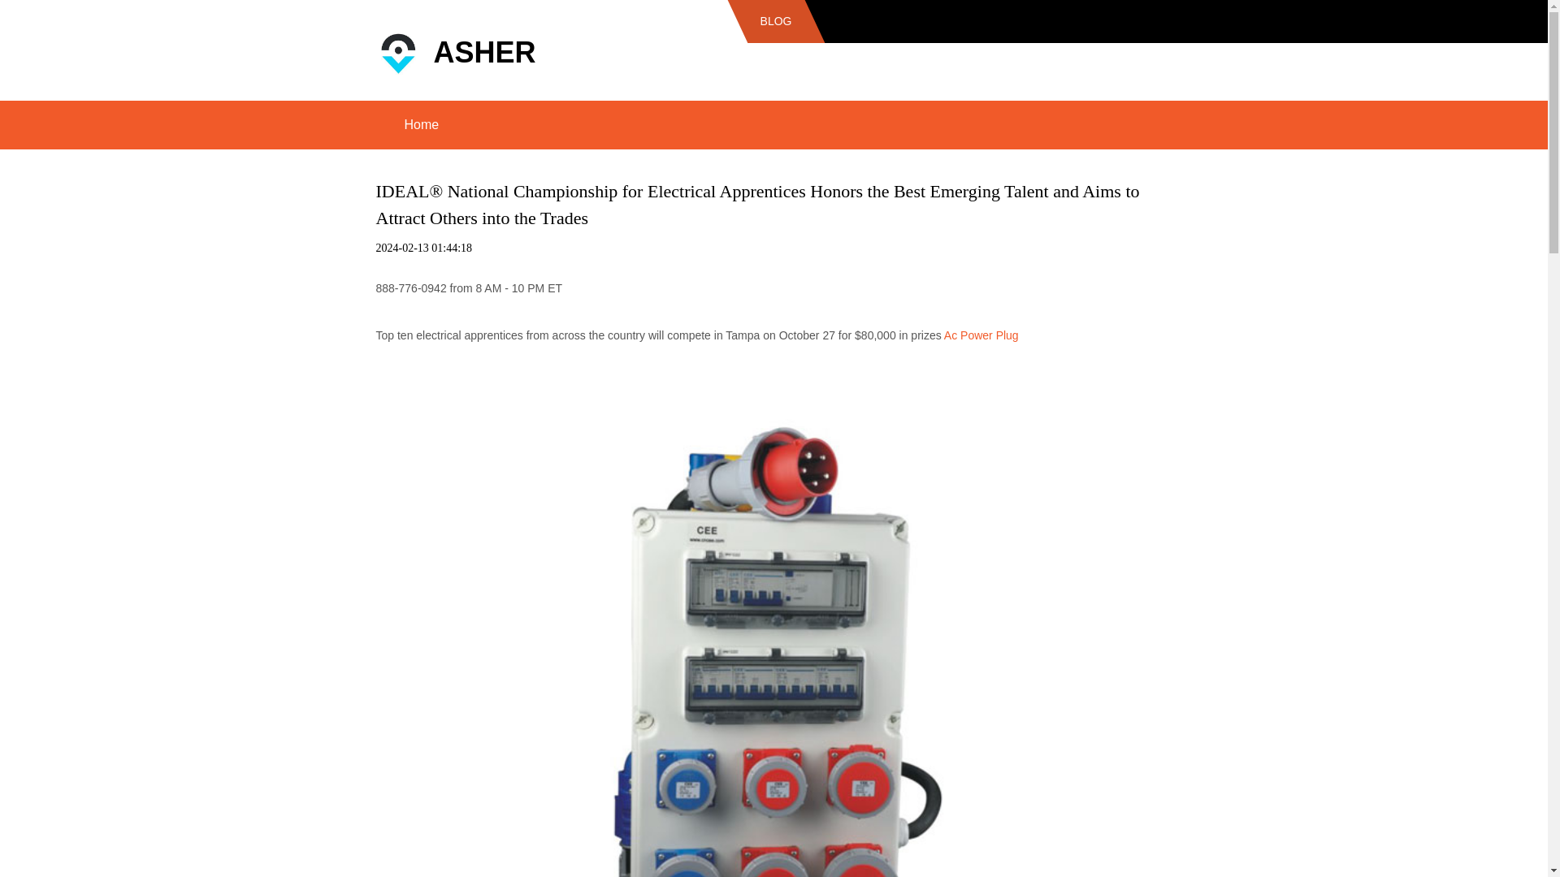  Describe the element at coordinates (981, 335) in the screenshot. I see `Ac Power Plug` at that location.